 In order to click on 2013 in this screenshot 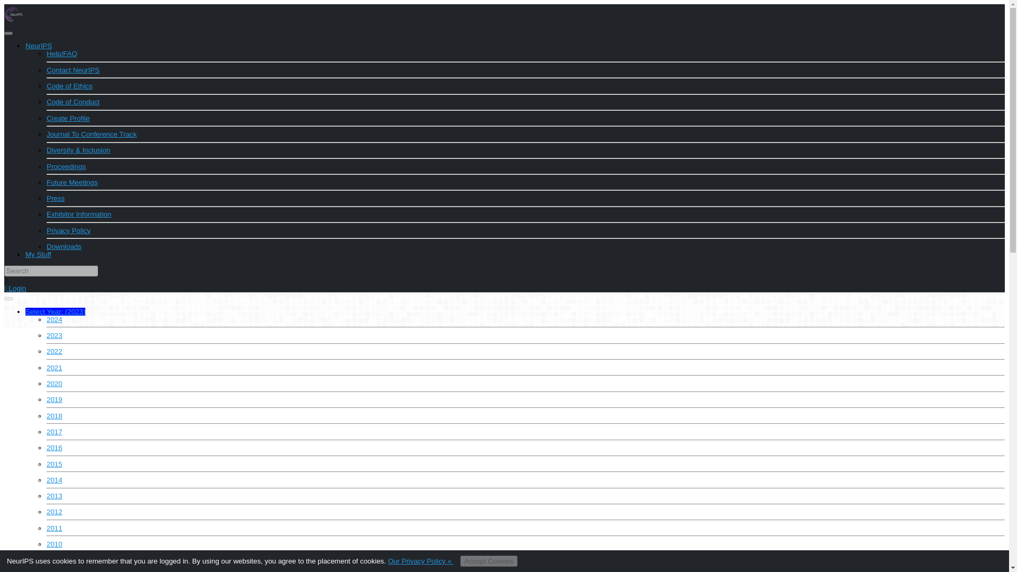, I will do `click(54, 496)`.